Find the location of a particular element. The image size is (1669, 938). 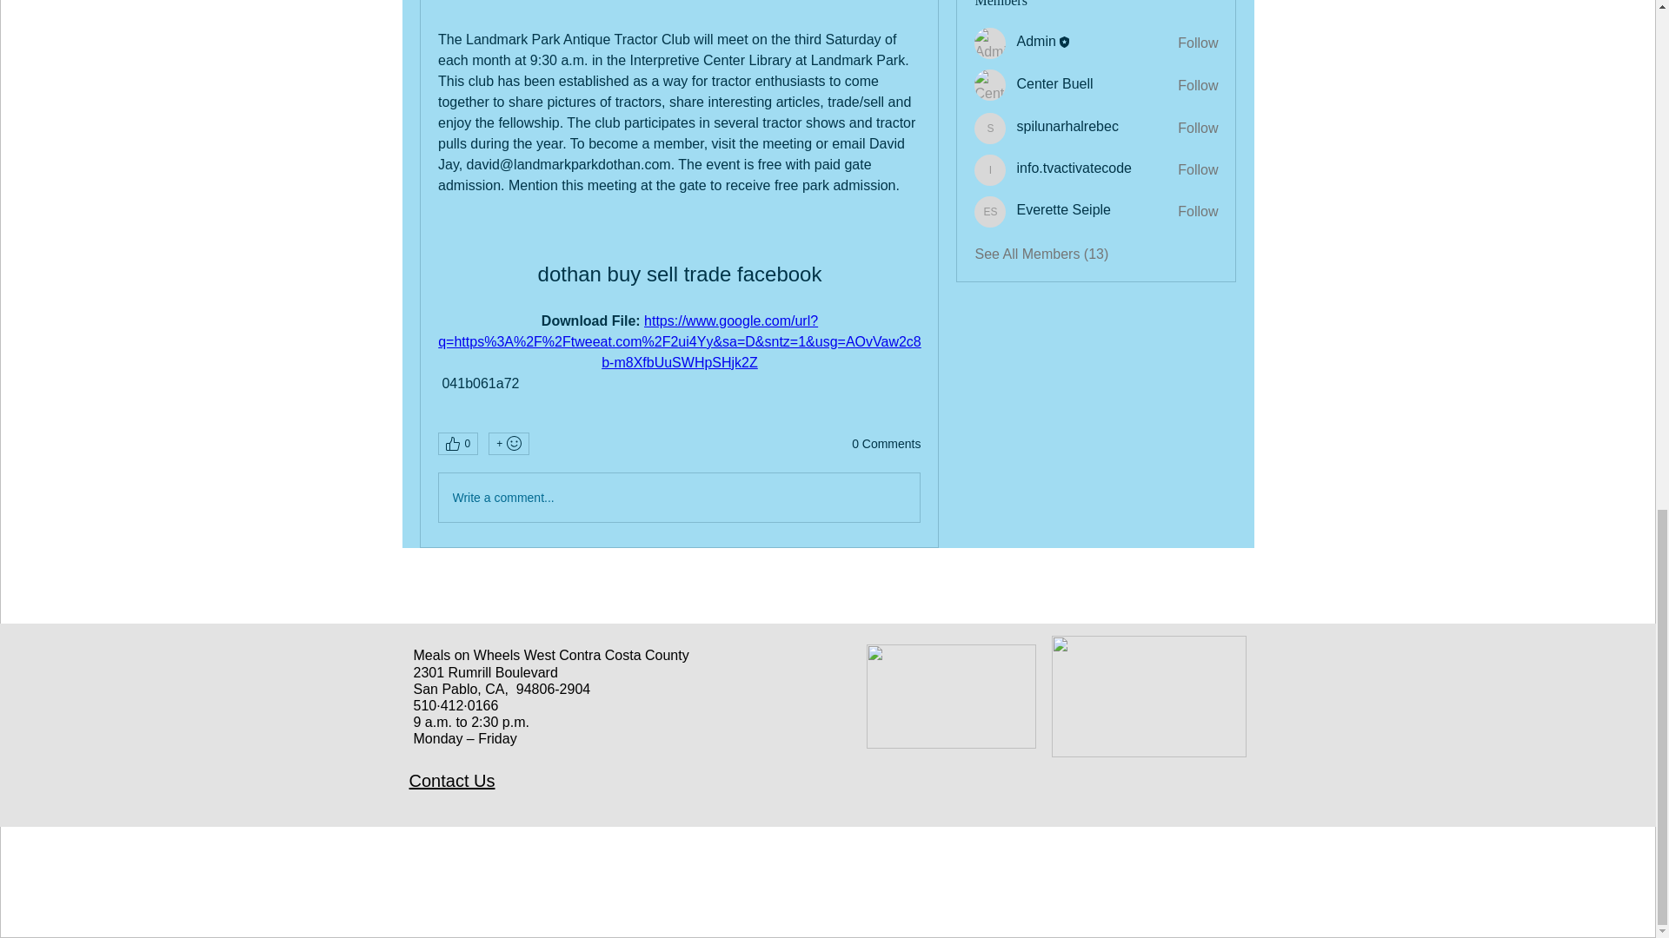

Write a comment... is located at coordinates (678, 497).